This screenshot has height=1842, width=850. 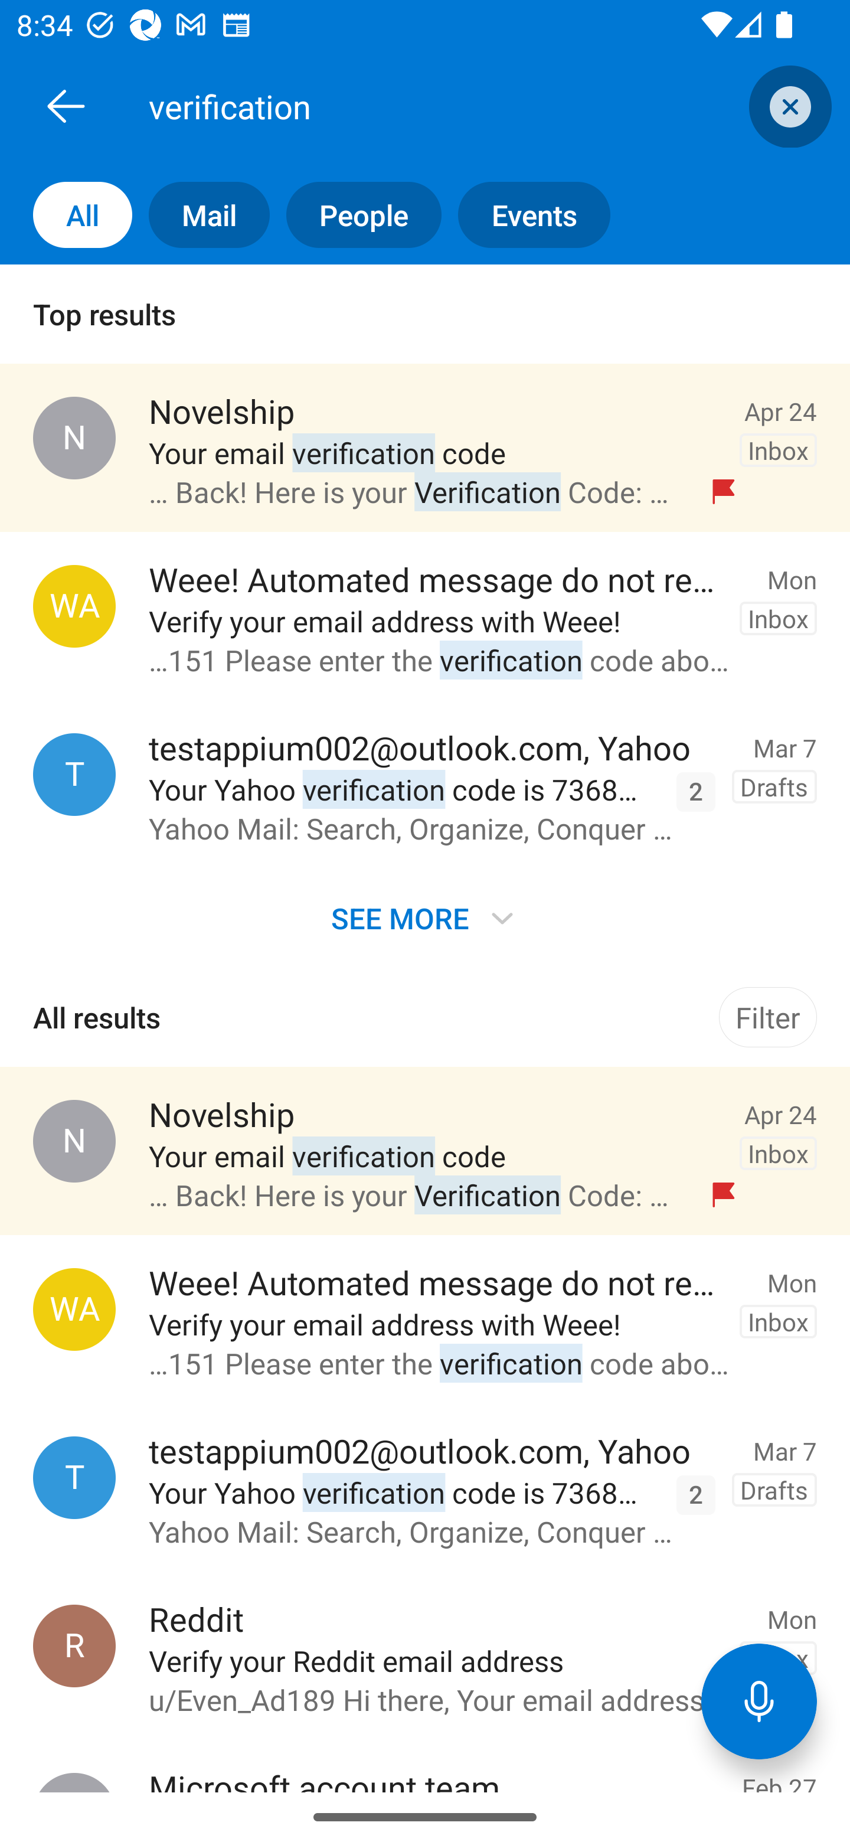 What do you see at coordinates (355, 215) in the screenshot?
I see `People` at bounding box center [355, 215].